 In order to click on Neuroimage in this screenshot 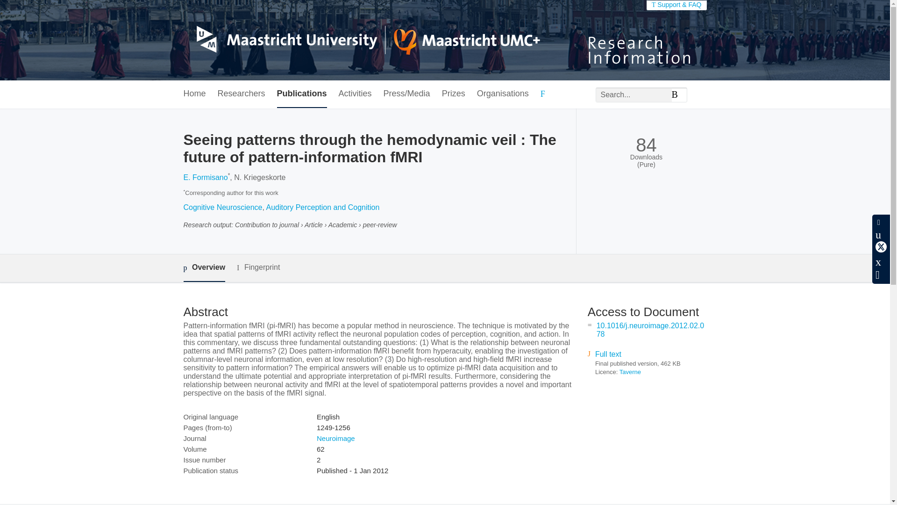, I will do `click(335, 438)`.